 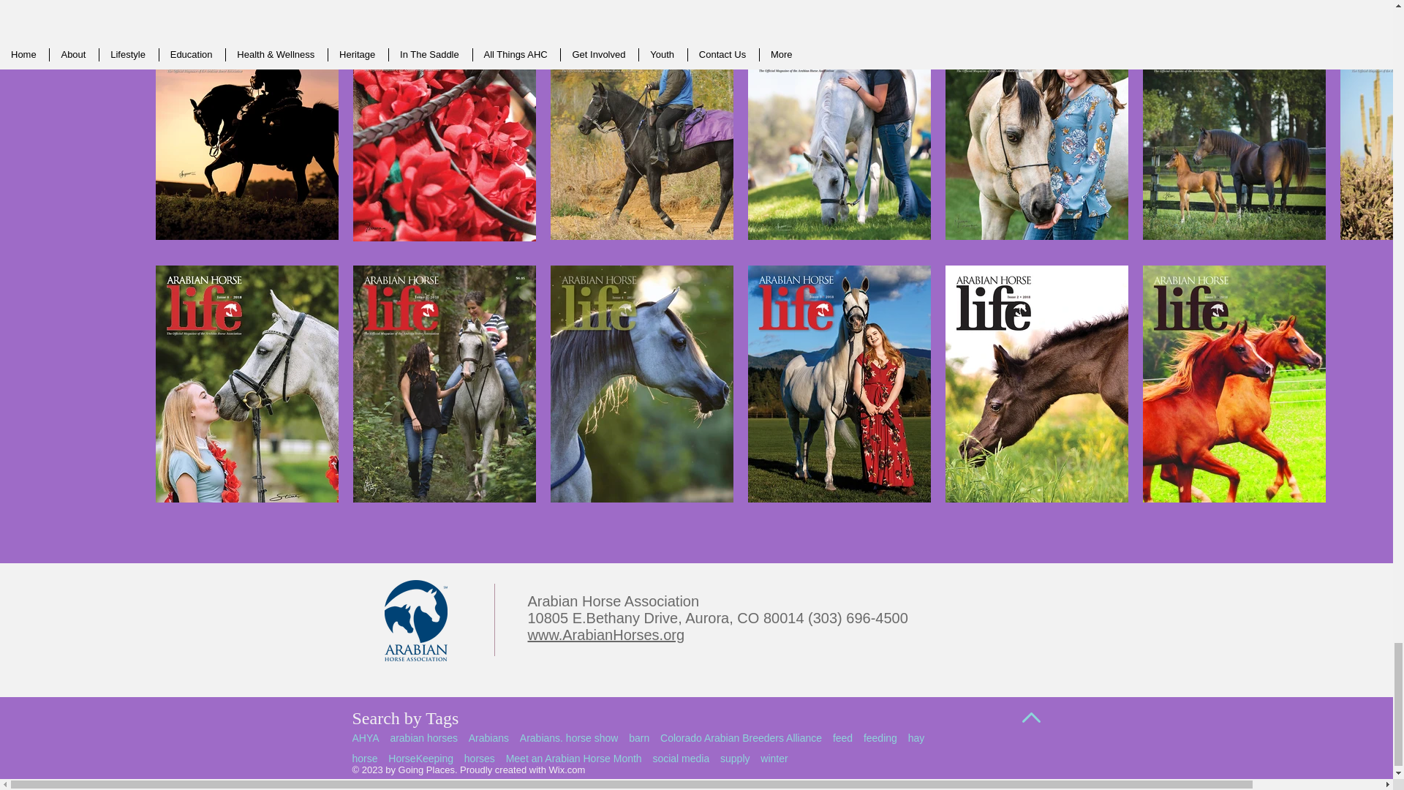 I want to click on horses, so click(x=480, y=759).